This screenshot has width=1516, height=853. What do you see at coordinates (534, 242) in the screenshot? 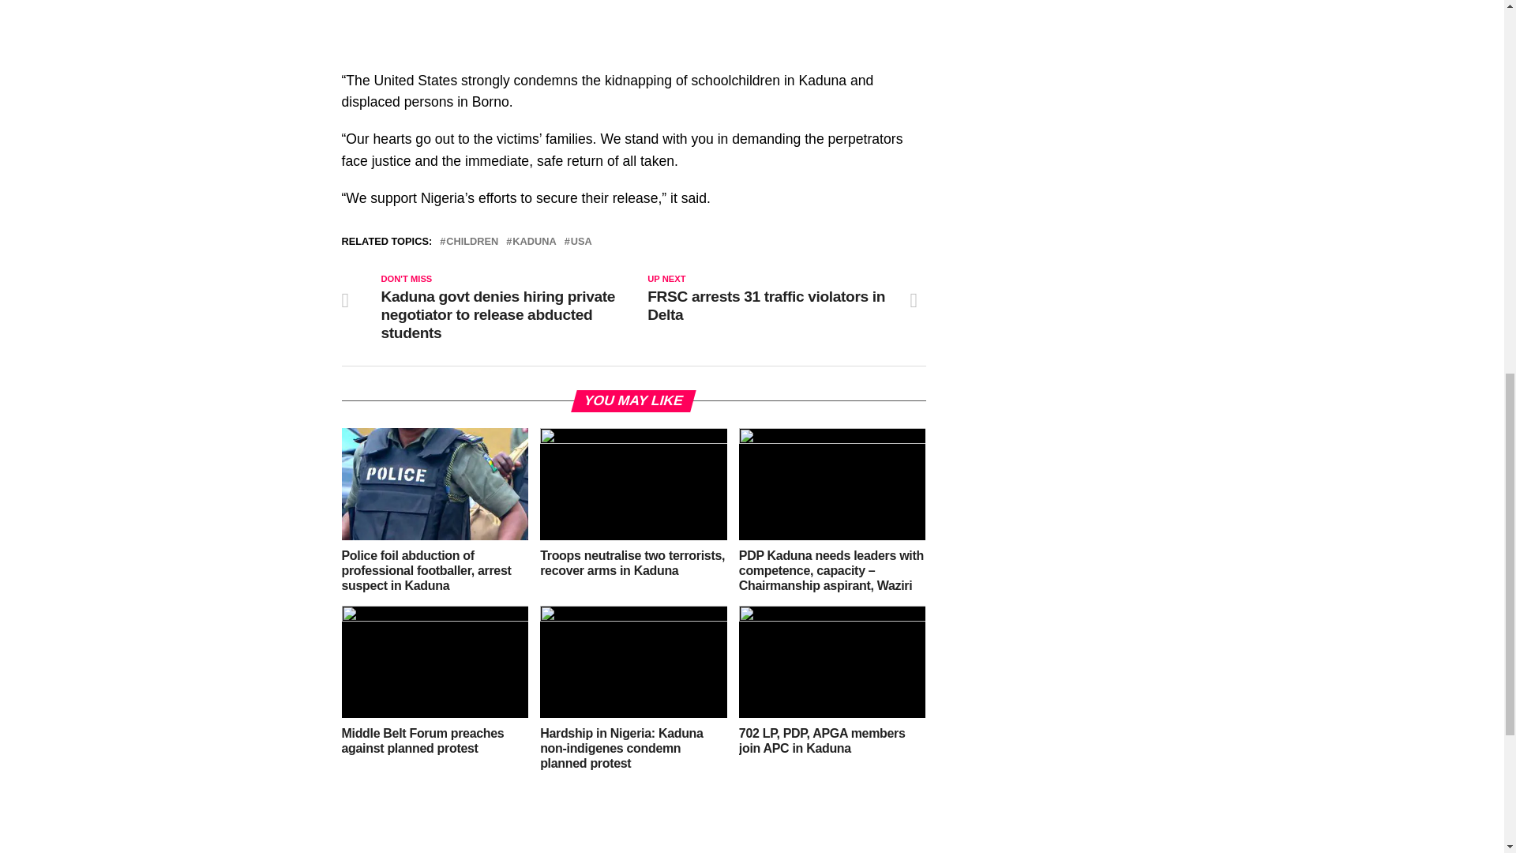
I see `KADUNA` at bounding box center [534, 242].